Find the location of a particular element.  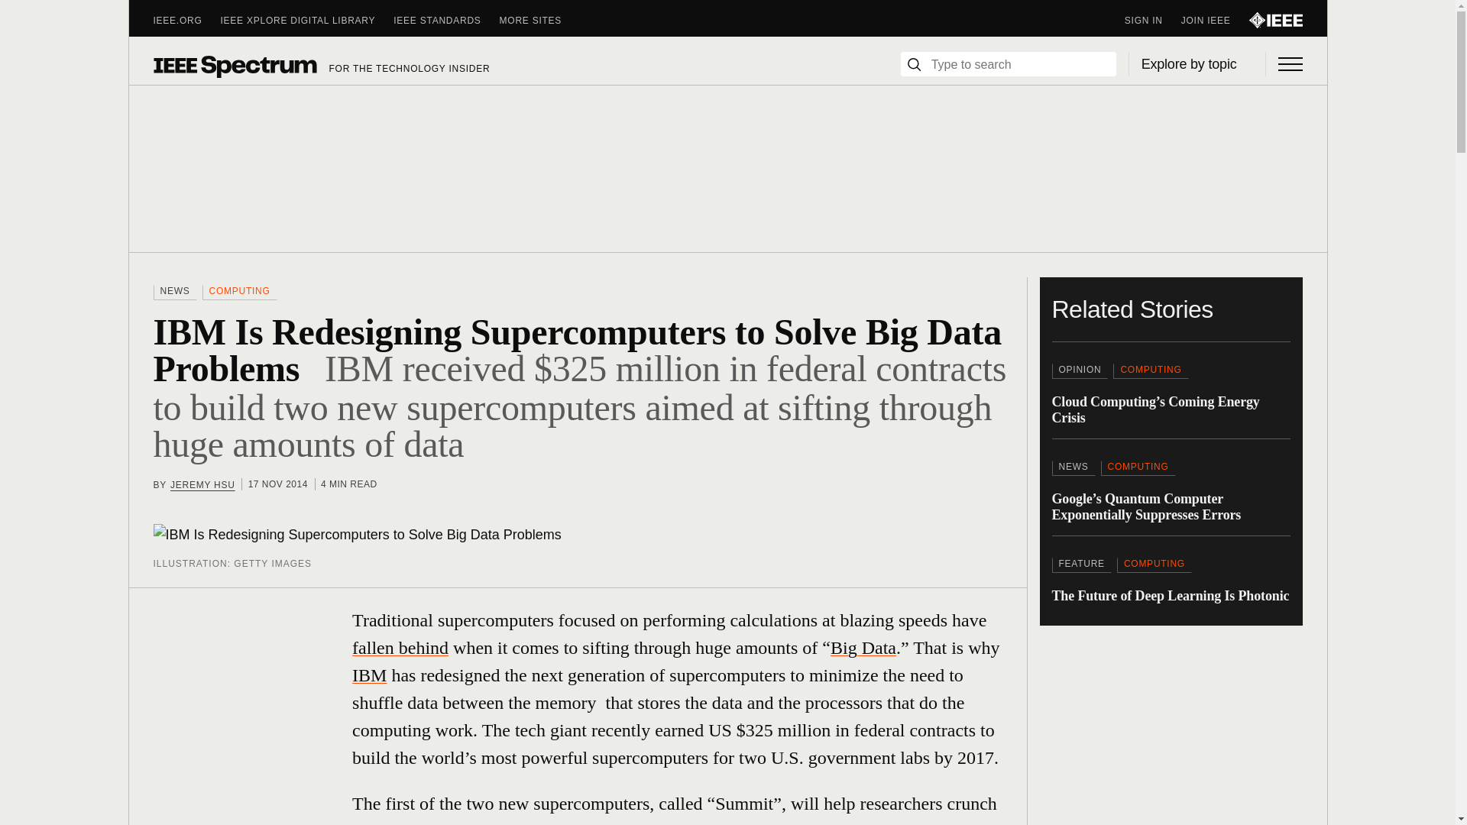

Spectrum Logo is located at coordinates (234, 66).